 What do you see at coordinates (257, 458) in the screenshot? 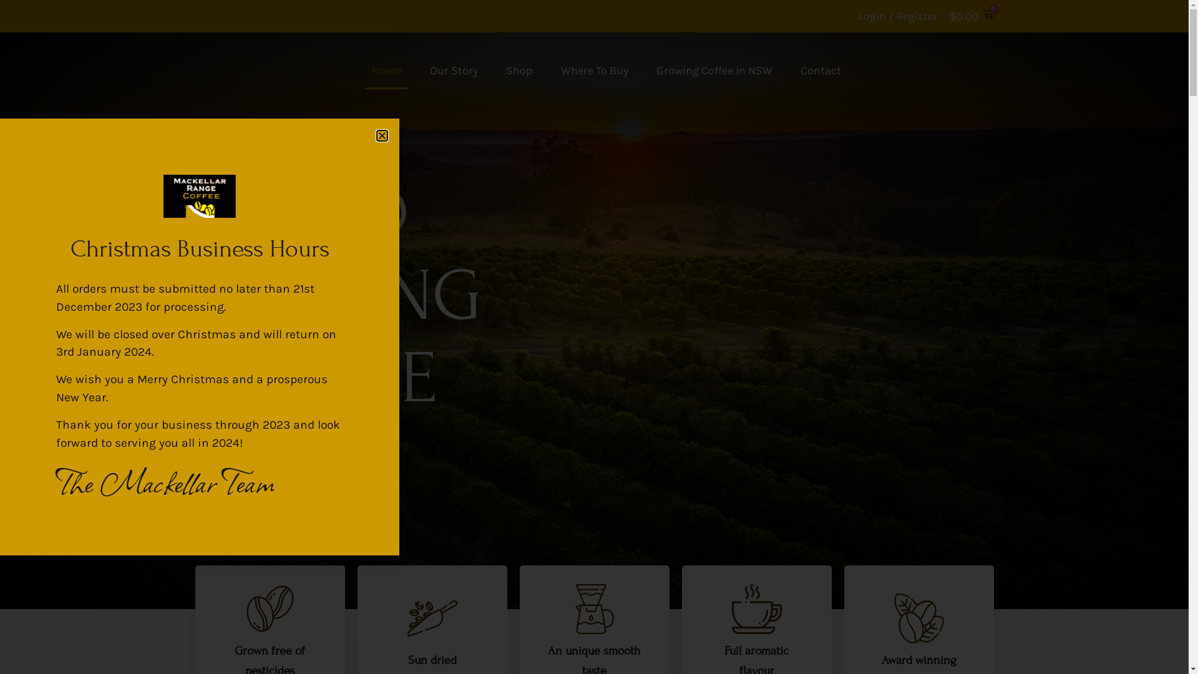
I see `BUY NOW` at bounding box center [257, 458].